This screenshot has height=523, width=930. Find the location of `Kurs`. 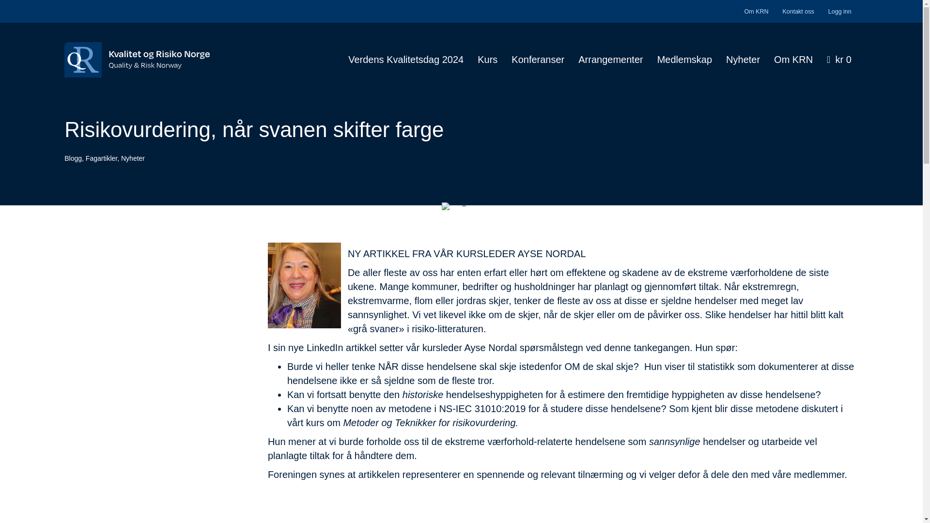

Kurs is located at coordinates (487, 60).